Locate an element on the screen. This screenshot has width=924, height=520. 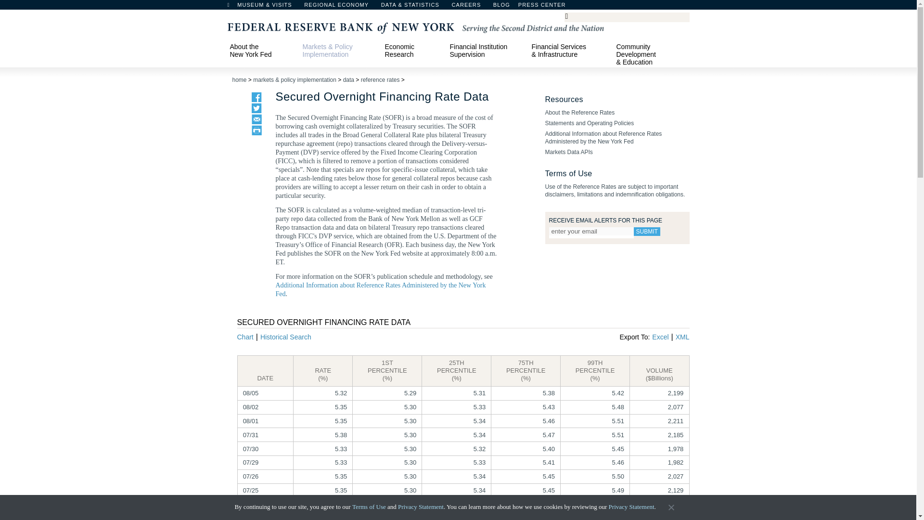
BLOG is located at coordinates (527, 7).